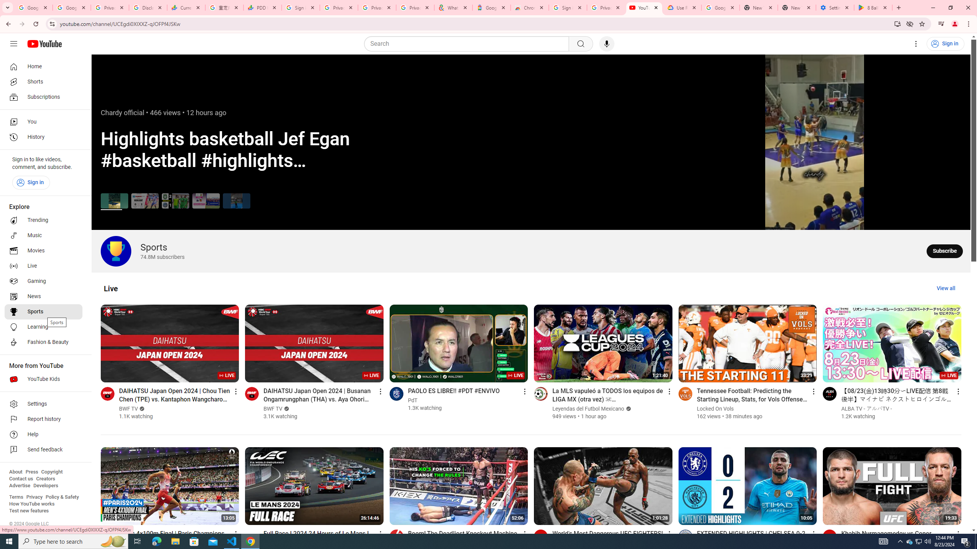 The height and width of the screenshot is (549, 977). Describe the element at coordinates (44, 450) in the screenshot. I see `Send feedback` at that location.